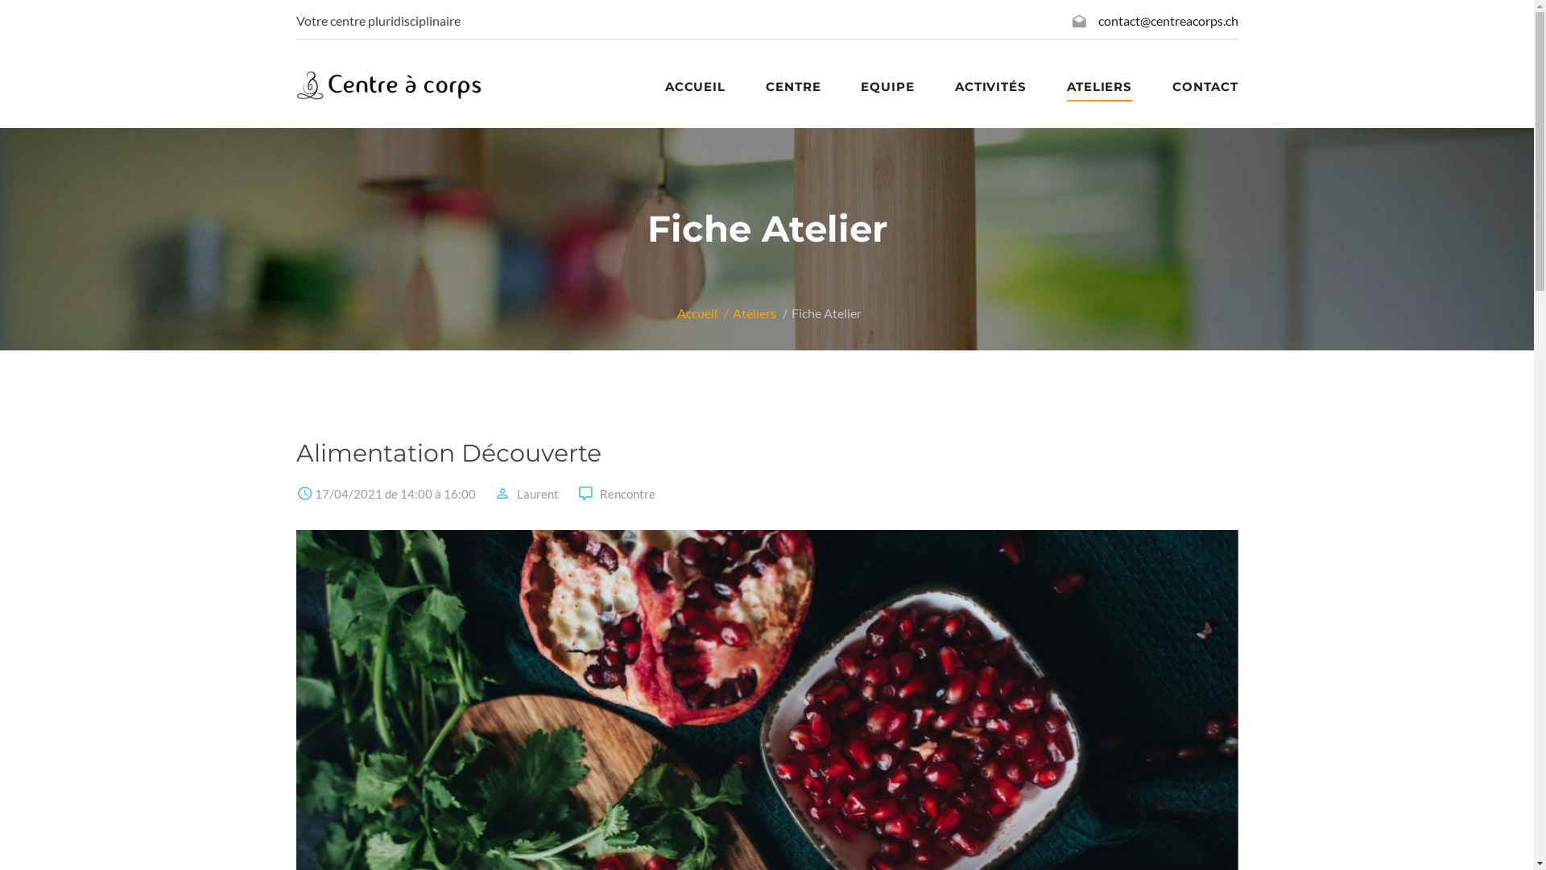  I want to click on Ateliers, so click(754, 313).